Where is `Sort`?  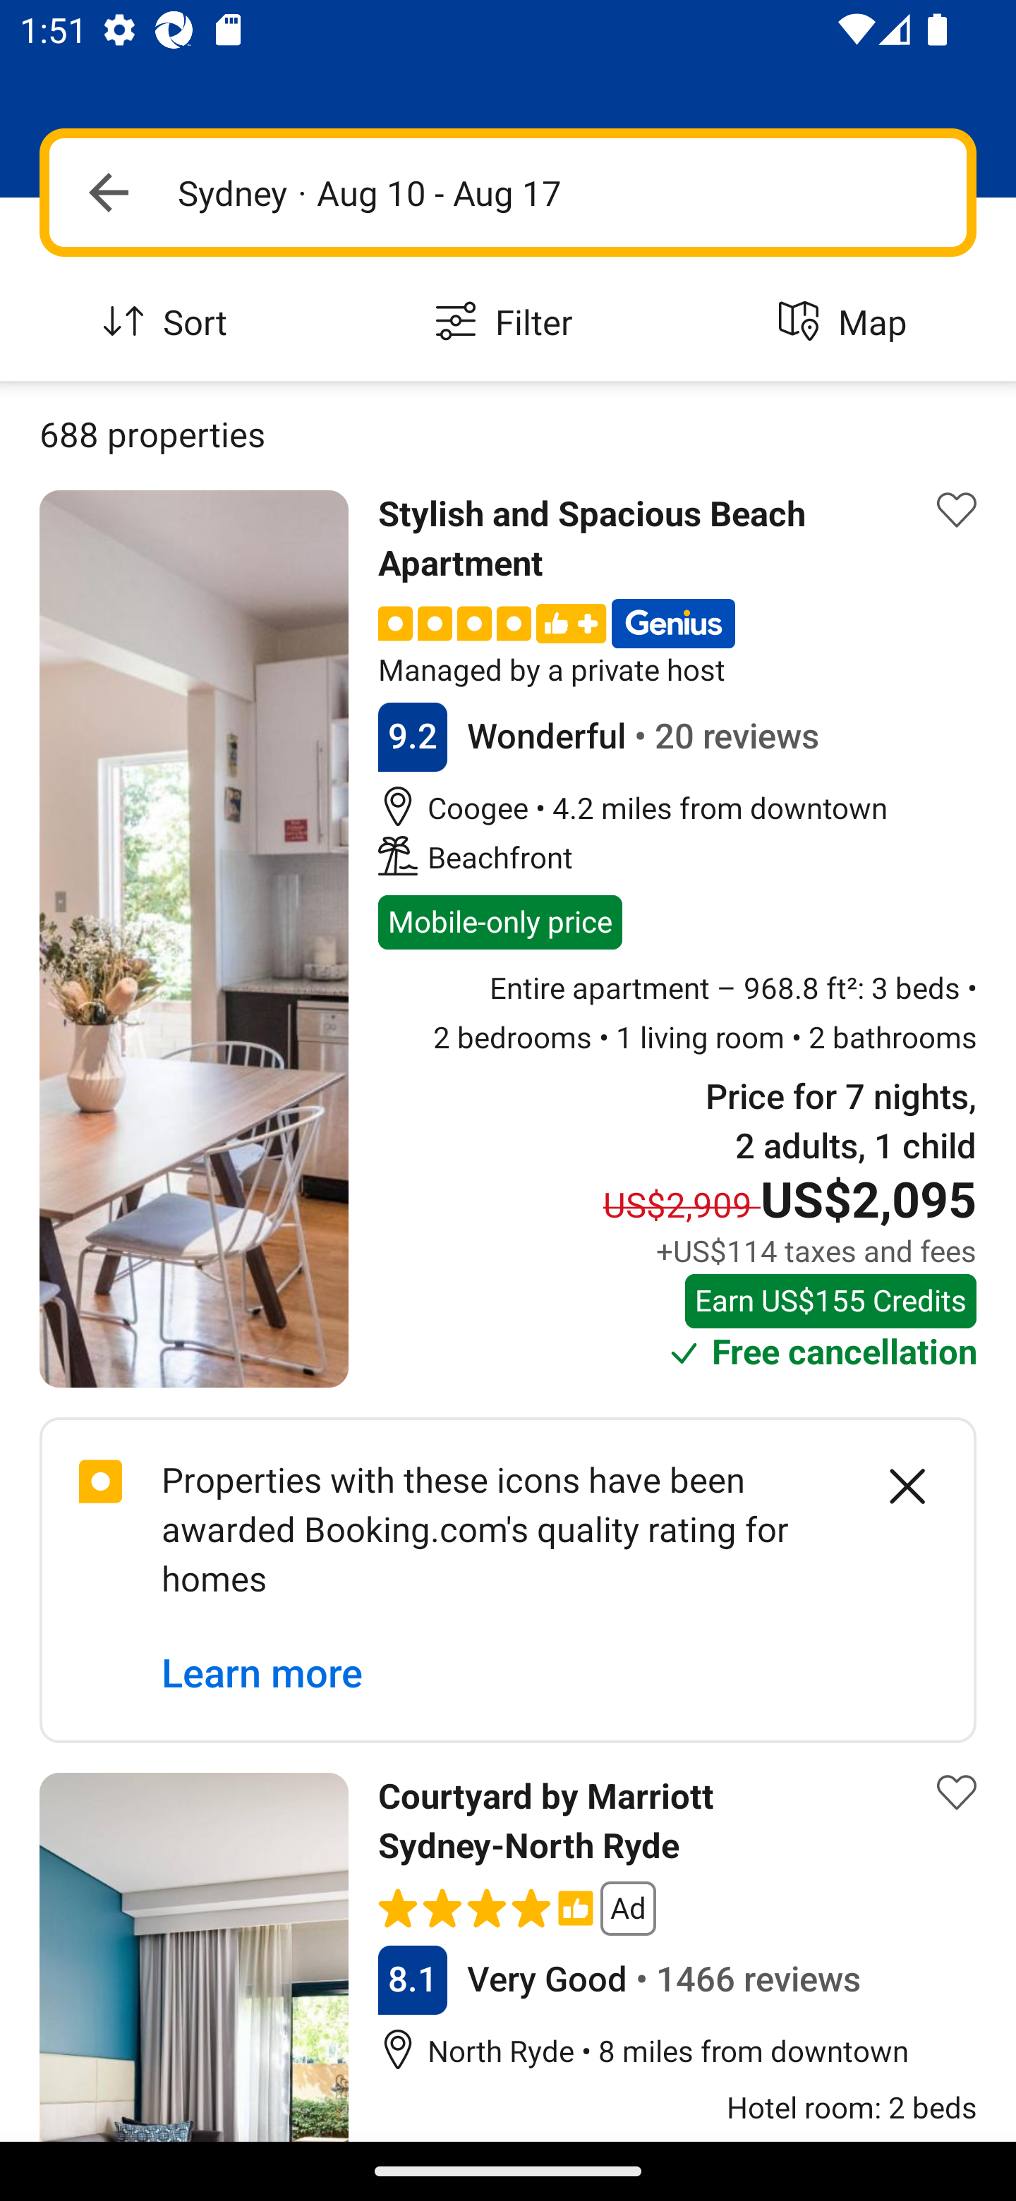 Sort is located at coordinates (169, 323).